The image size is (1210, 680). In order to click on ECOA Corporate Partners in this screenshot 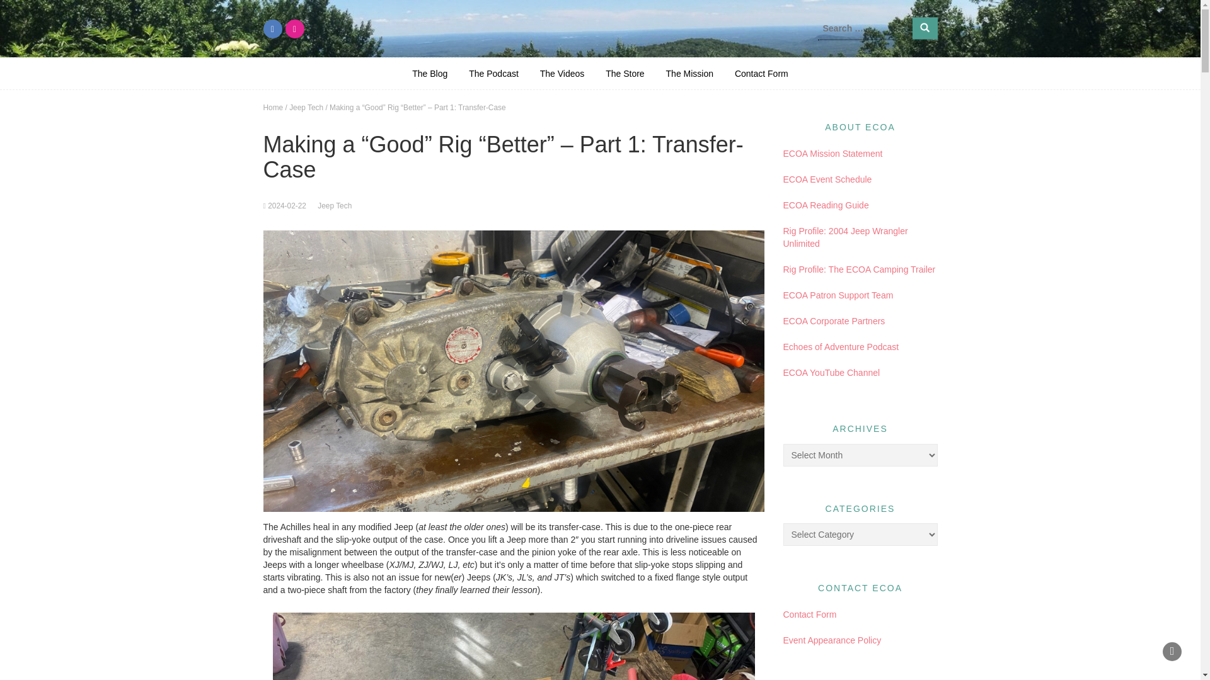, I will do `click(833, 321)`.